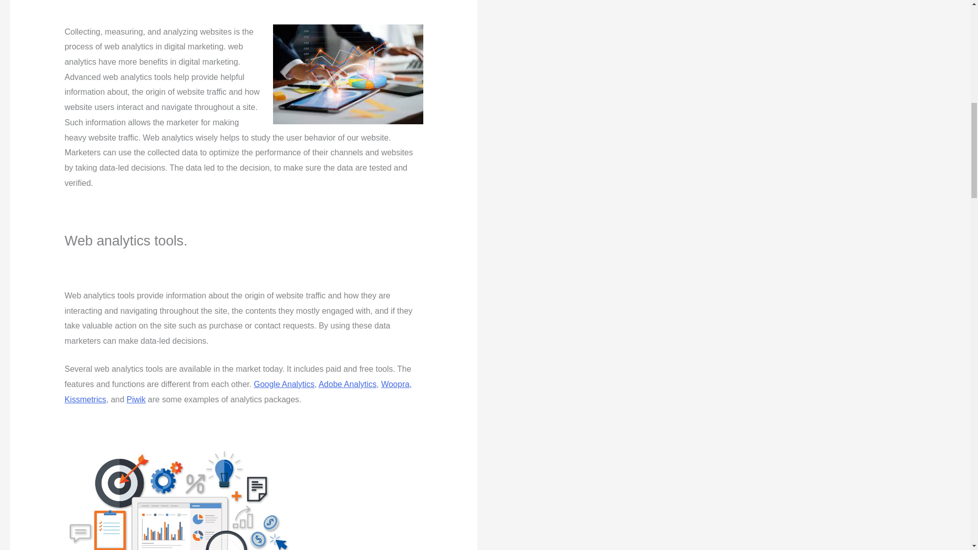 Image resolution: width=978 pixels, height=550 pixels. Describe the element at coordinates (396, 384) in the screenshot. I see `Woopra,` at that location.